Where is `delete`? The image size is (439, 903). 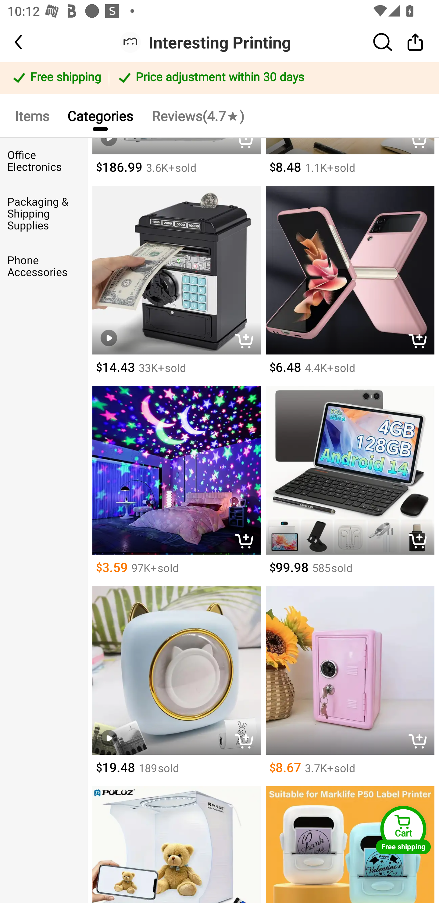 delete is located at coordinates (421, 342).